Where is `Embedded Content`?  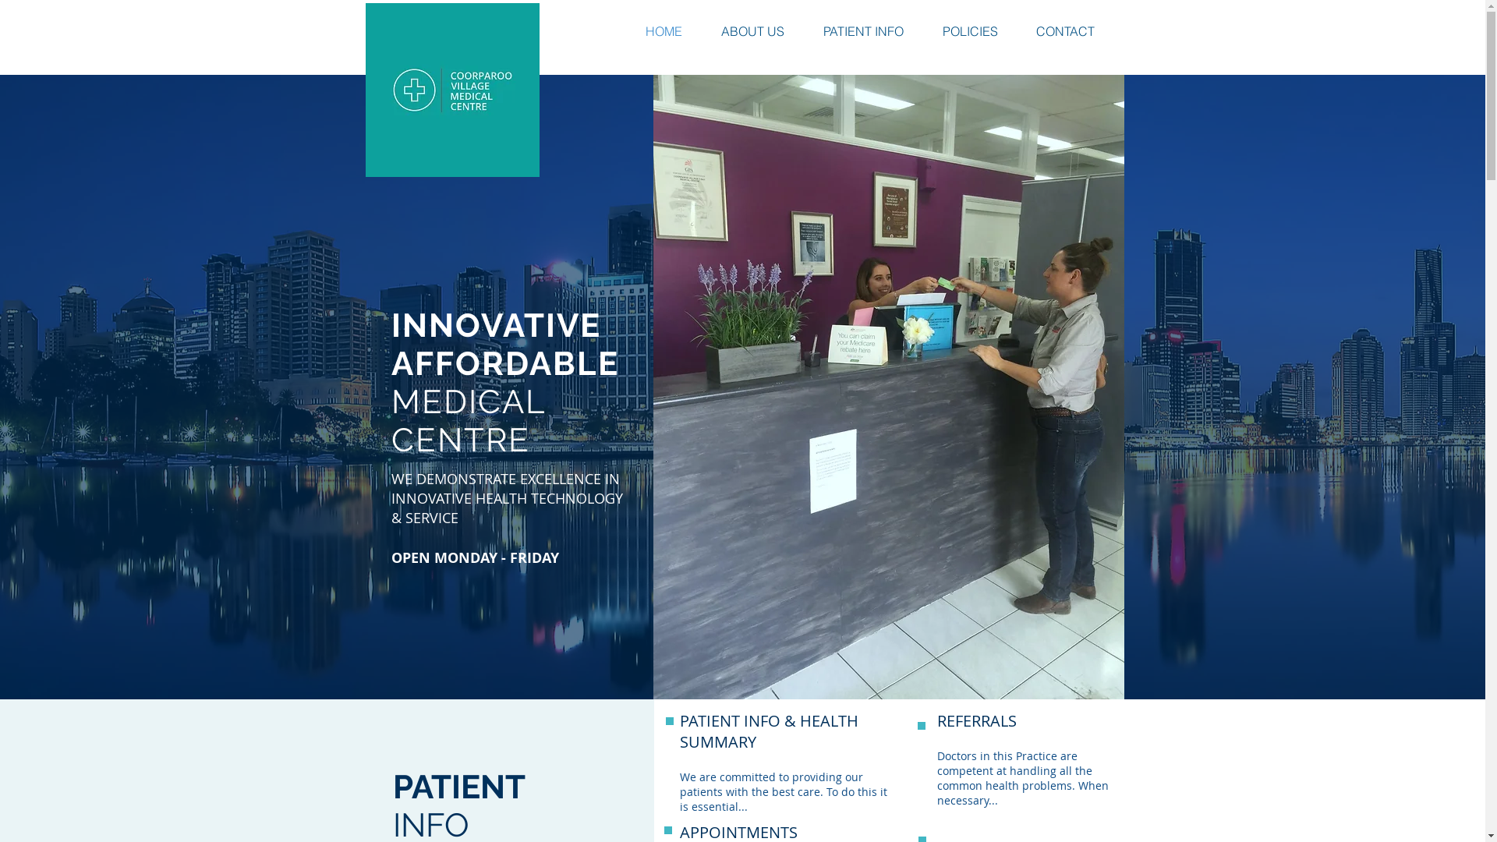
Embedded Content is located at coordinates (742, 387).